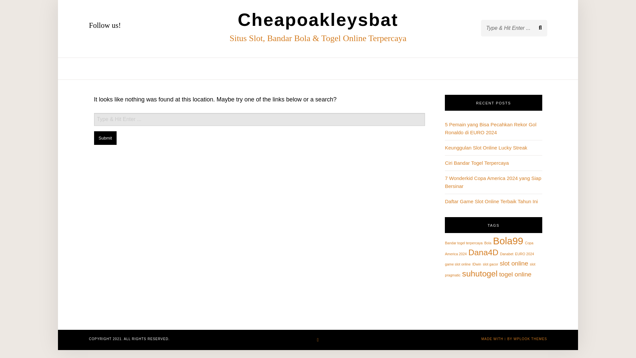 This screenshot has height=358, width=636. Describe the element at coordinates (506, 254) in the screenshot. I see `Danabet` at that location.